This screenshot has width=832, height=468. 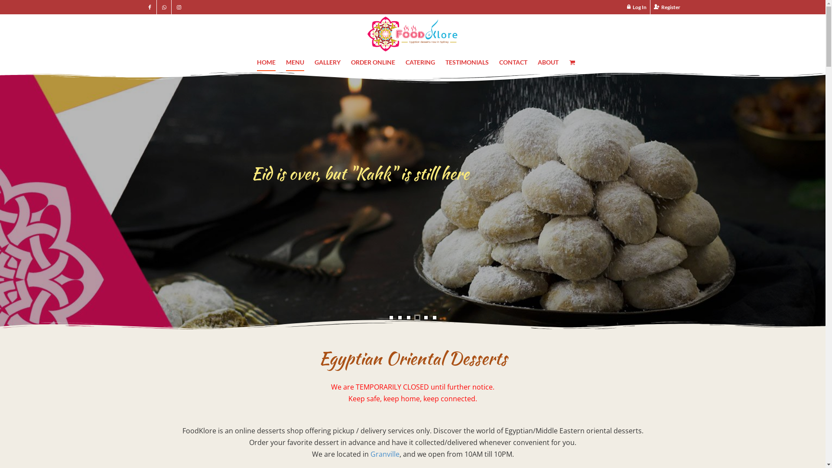 I want to click on Granville, so click(x=385, y=454).